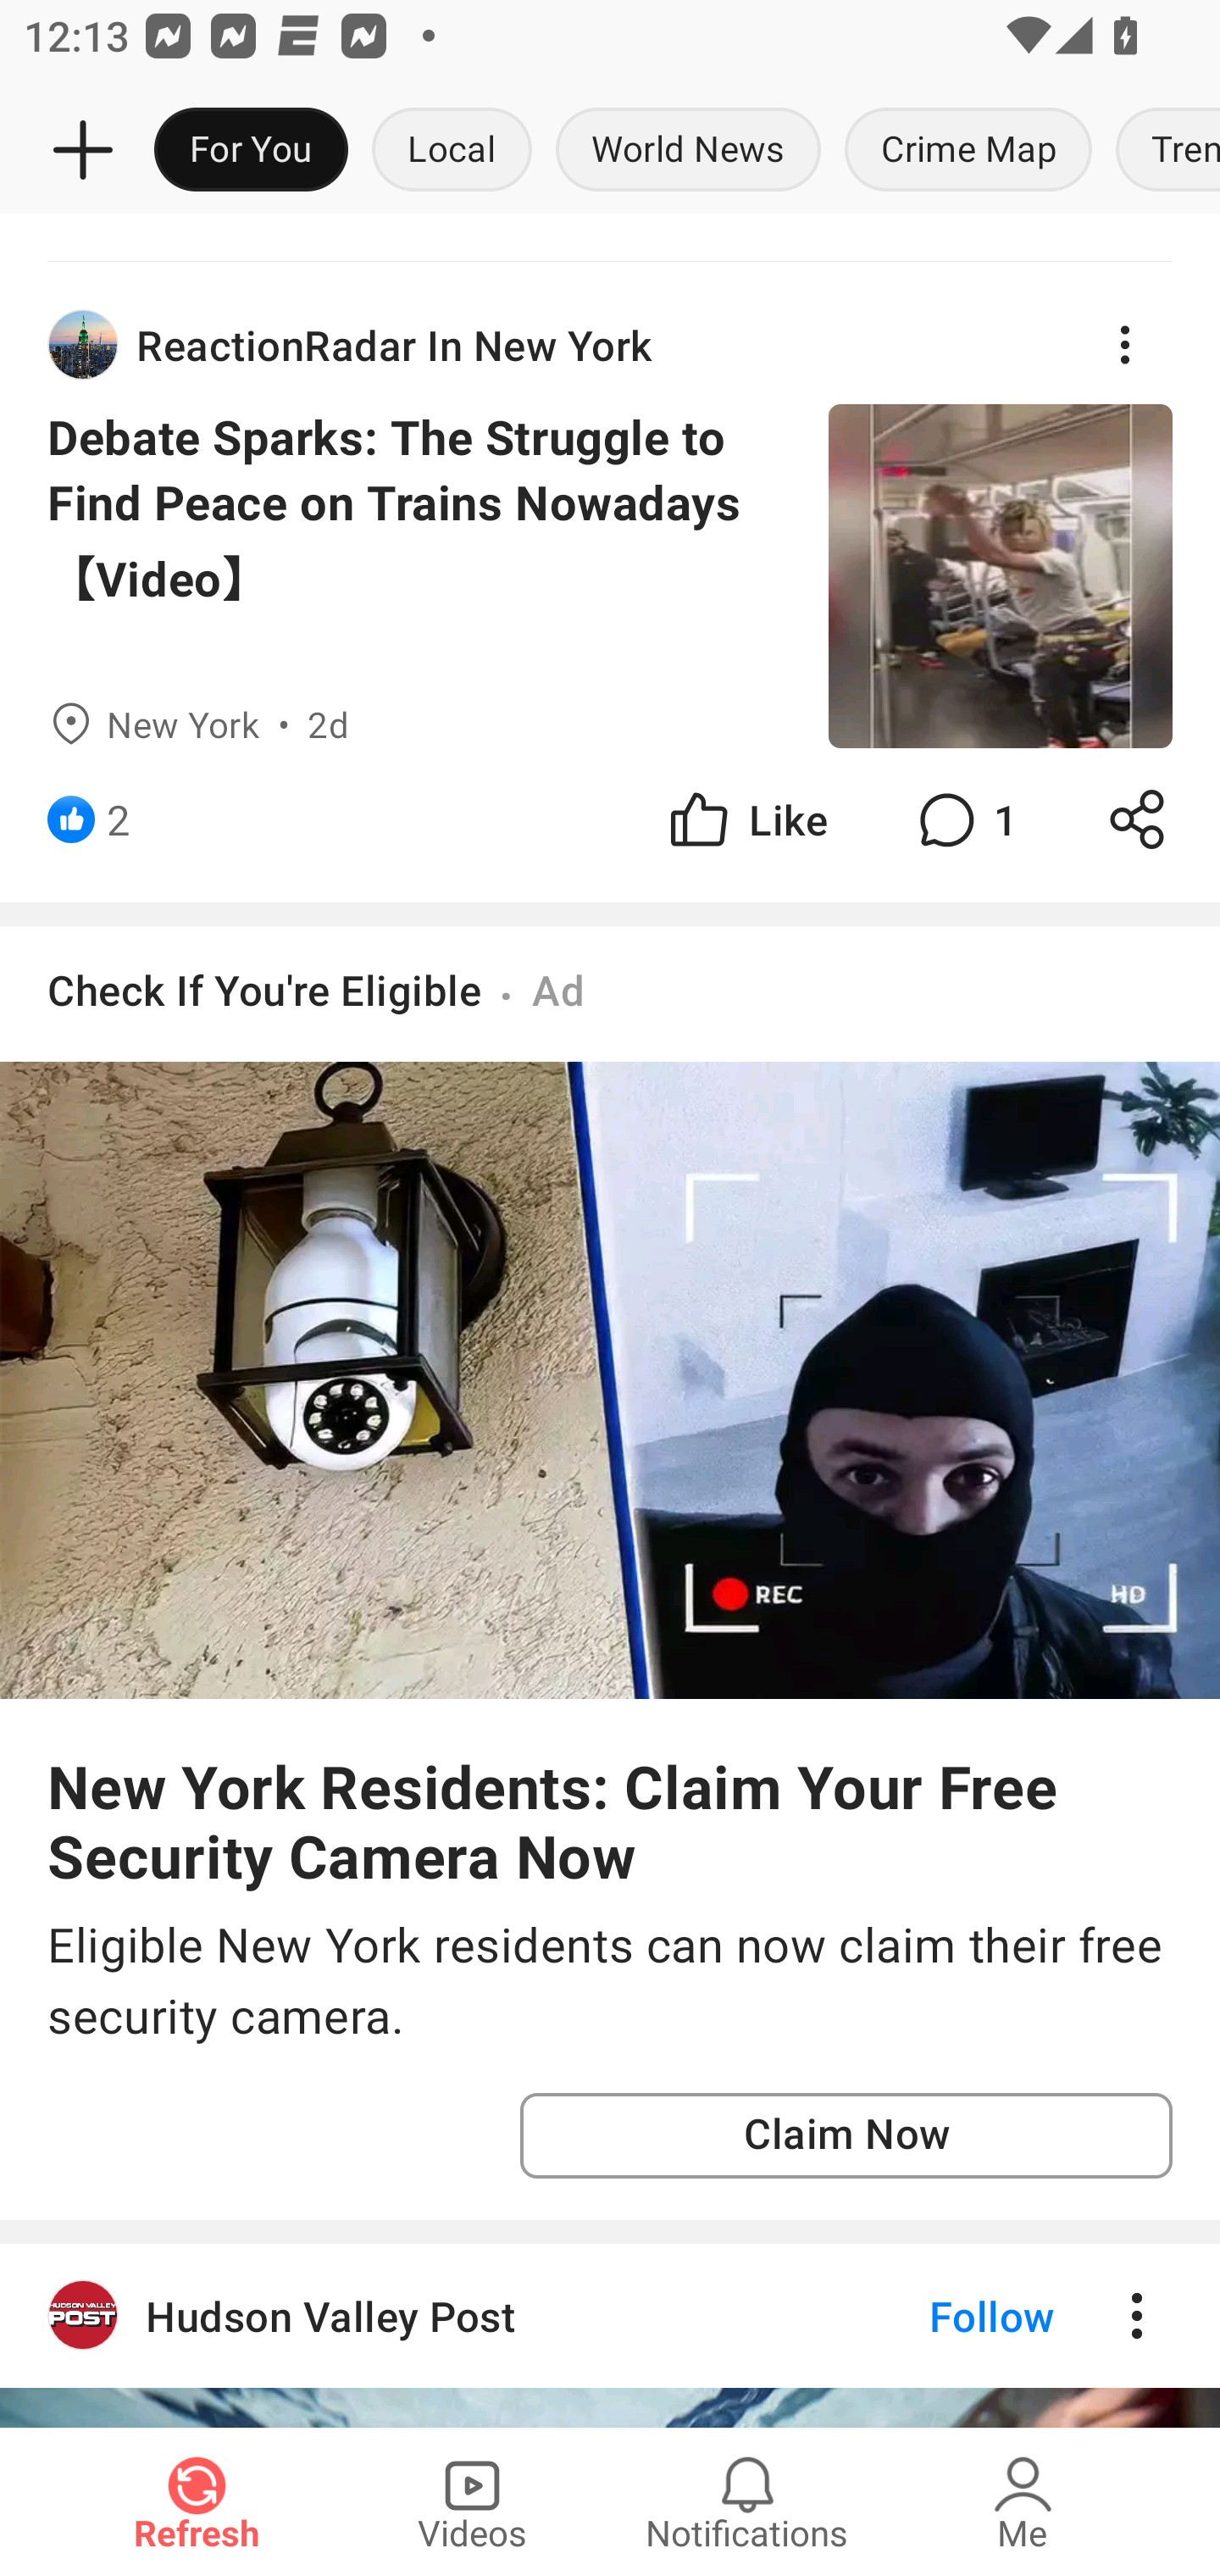 Image resolution: width=1220 pixels, height=2576 pixels. I want to click on Videos, so click(472, 2501).